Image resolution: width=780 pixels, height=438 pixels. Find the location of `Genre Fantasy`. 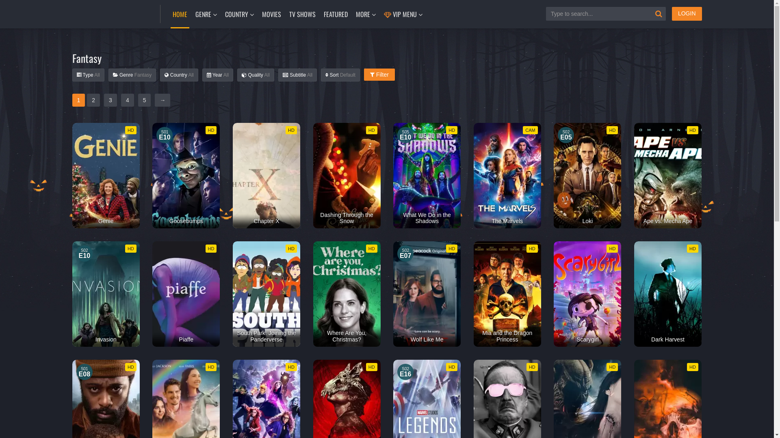

Genre Fantasy is located at coordinates (132, 75).